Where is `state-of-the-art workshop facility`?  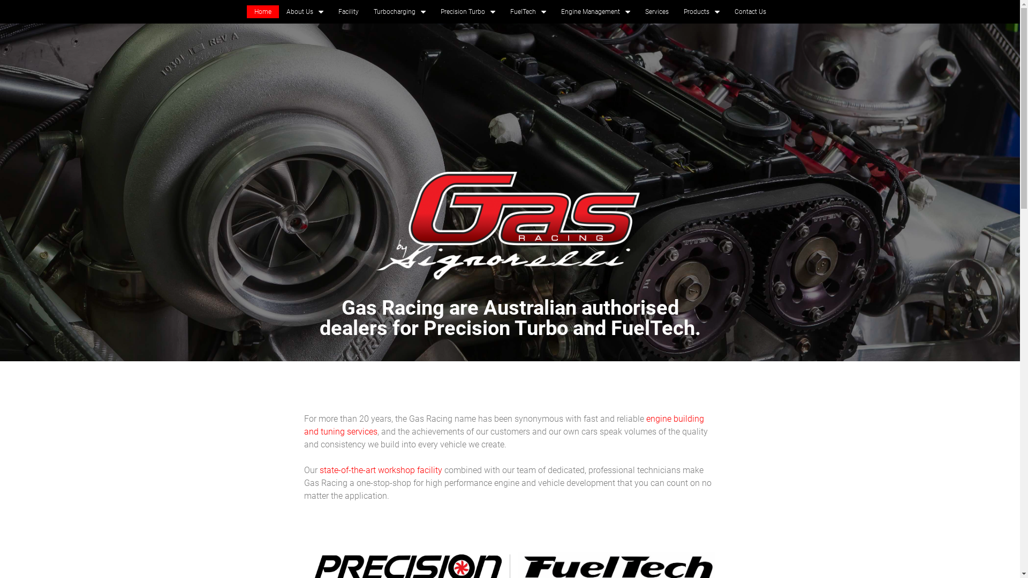 state-of-the-art workshop facility is located at coordinates (380, 470).